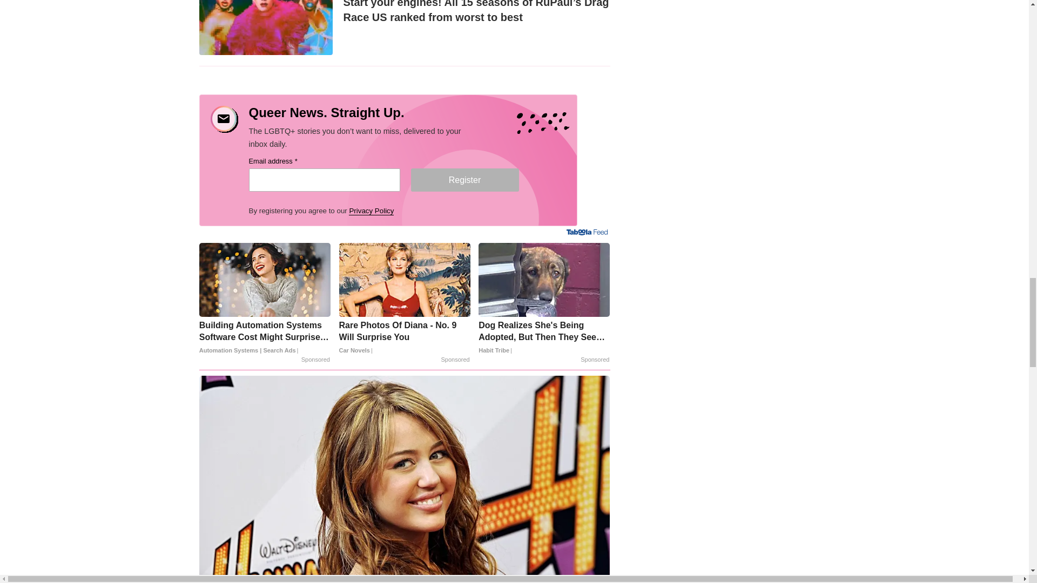 Image resolution: width=1037 pixels, height=583 pixels. What do you see at coordinates (405, 337) in the screenshot?
I see `Rare Photos Of Diana - No. 9 Will Surprise You` at bounding box center [405, 337].